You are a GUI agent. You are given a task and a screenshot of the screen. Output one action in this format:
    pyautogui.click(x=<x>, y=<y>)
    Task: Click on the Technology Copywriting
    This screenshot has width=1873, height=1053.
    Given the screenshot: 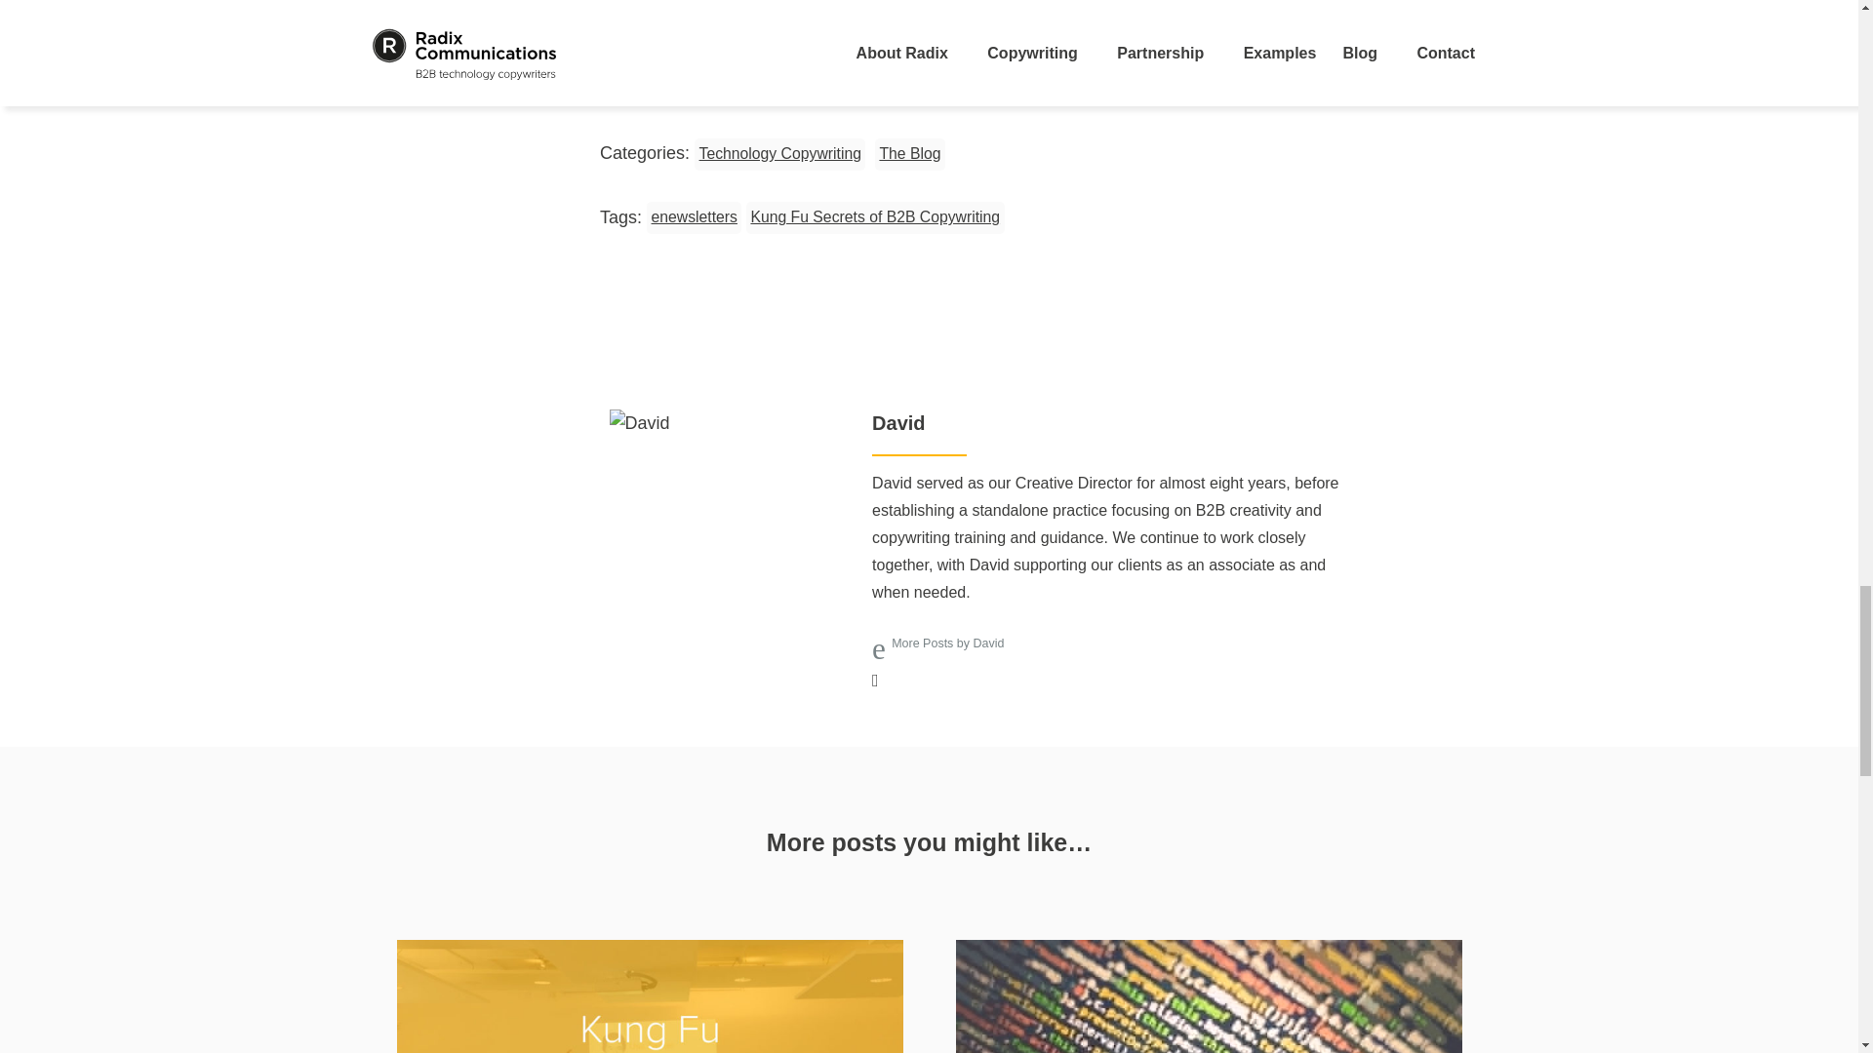 What is the action you would take?
    pyautogui.click(x=780, y=154)
    